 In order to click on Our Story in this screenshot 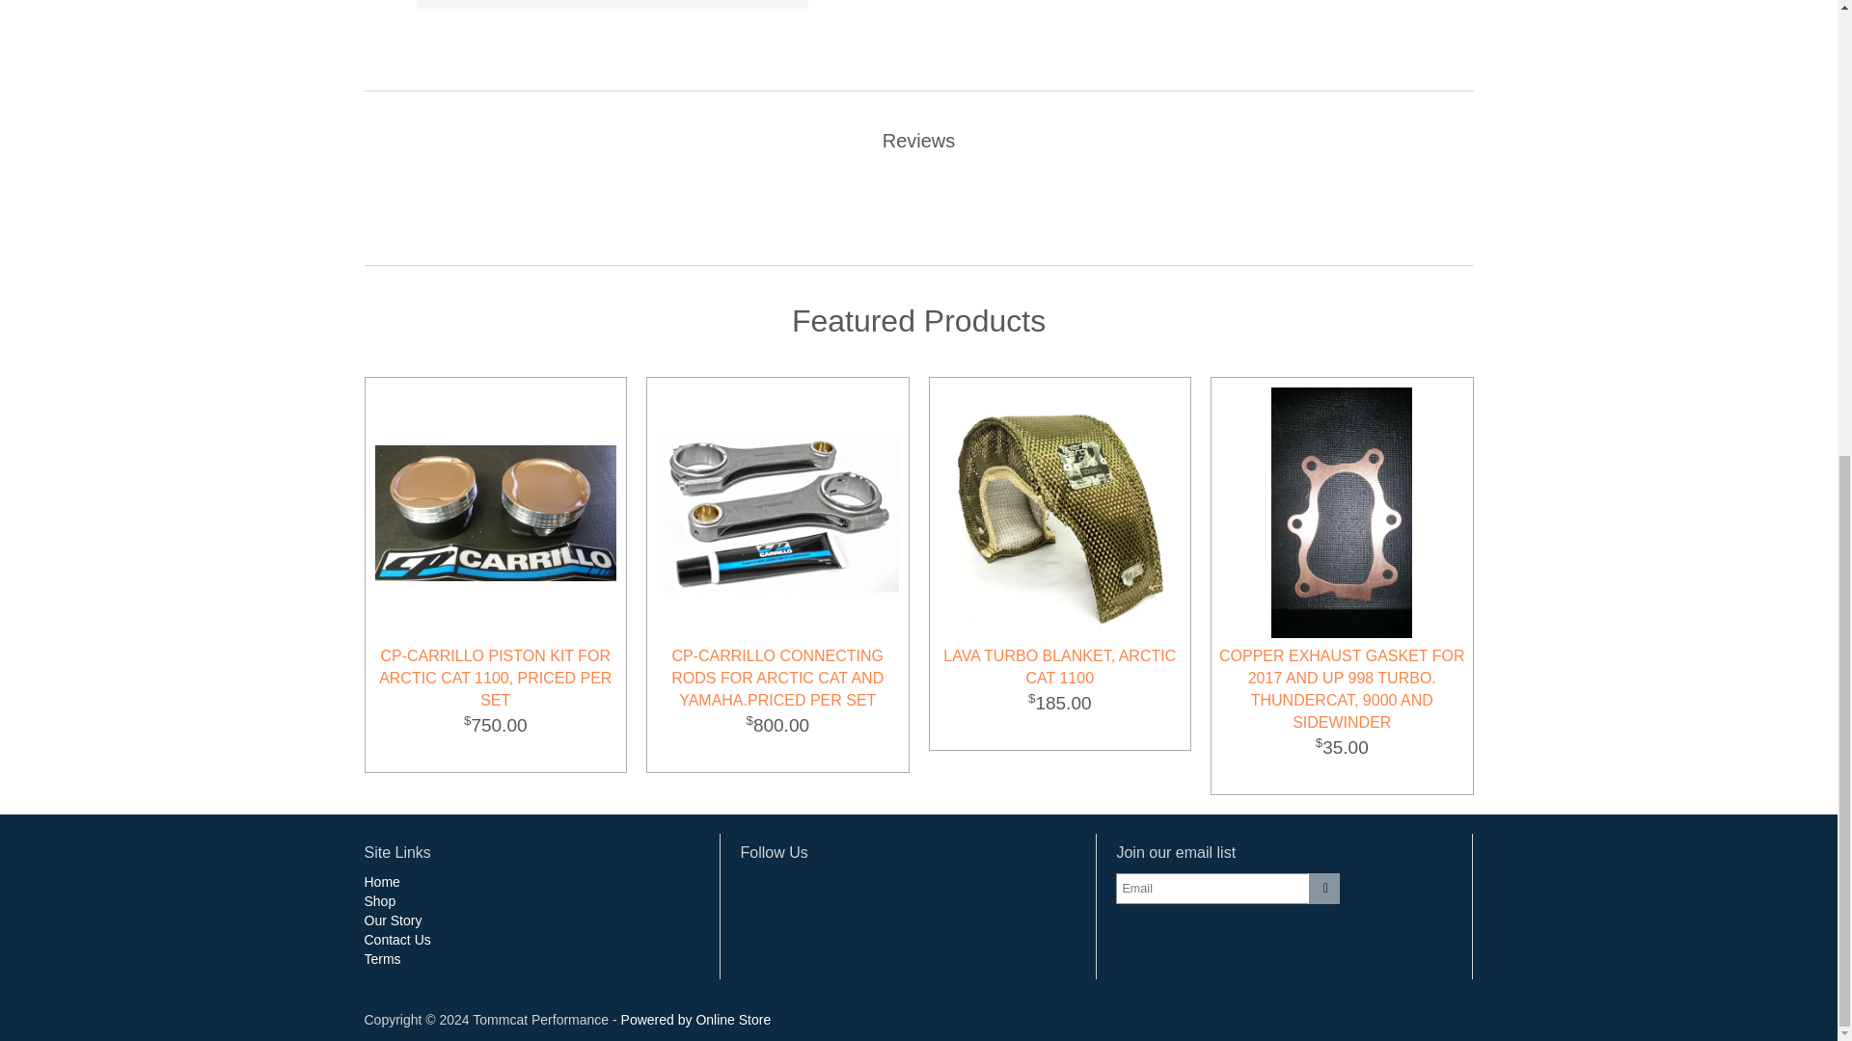, I will do `click(394, 921)`.